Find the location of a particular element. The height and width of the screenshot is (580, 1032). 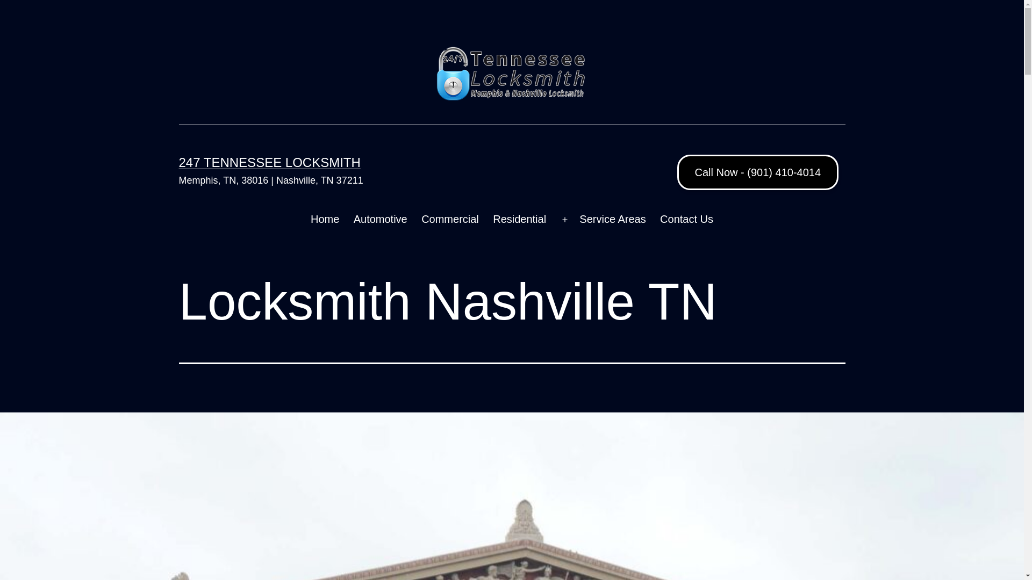

Contact Us is located at coordinates (687, 220).